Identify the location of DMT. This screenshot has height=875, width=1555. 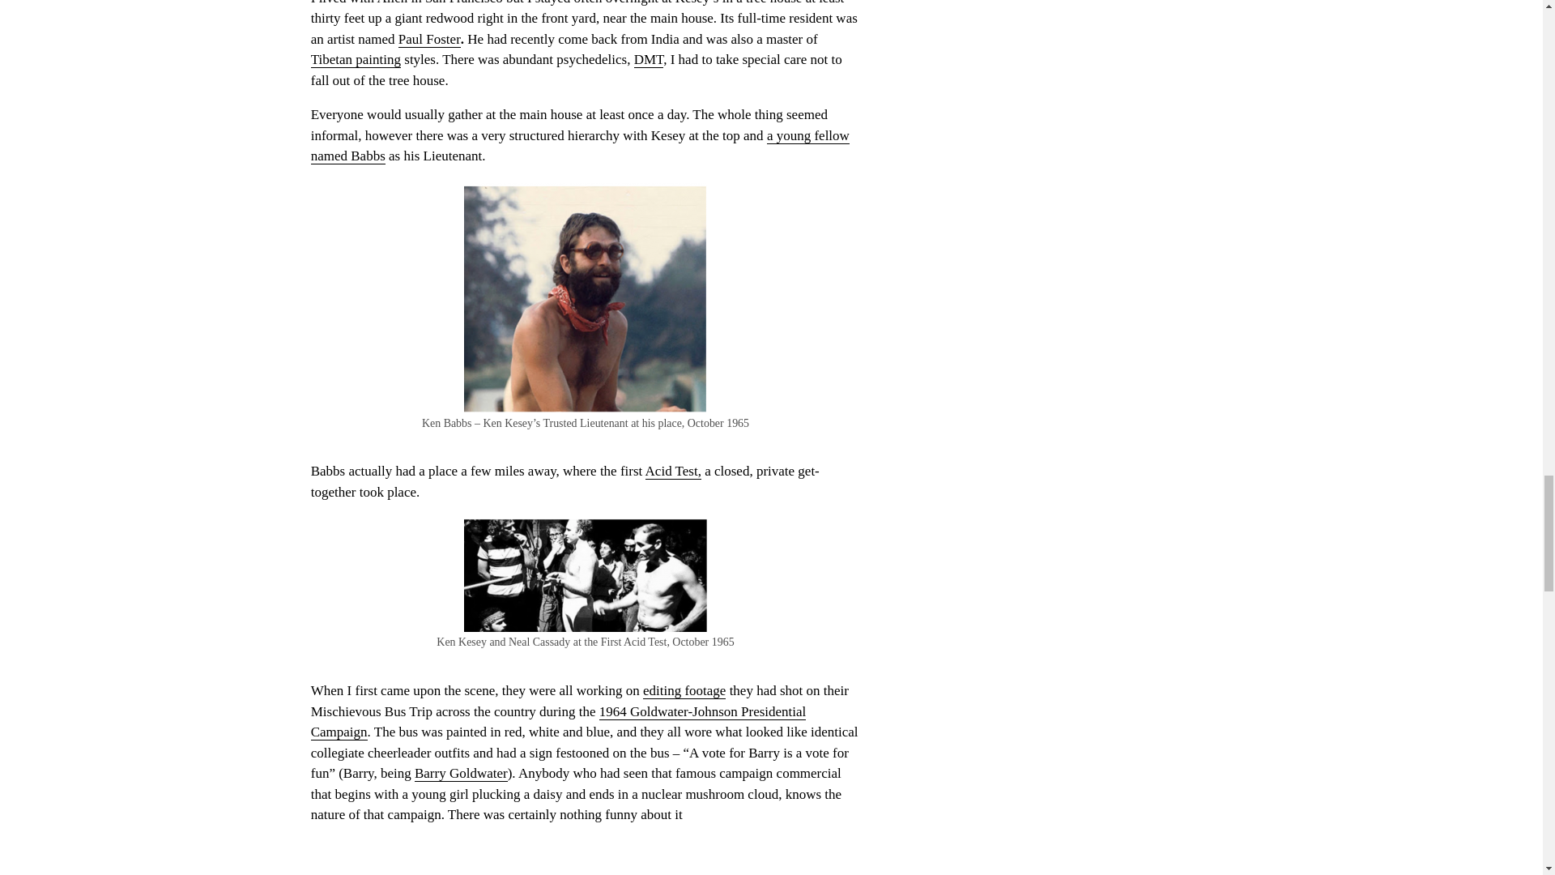
(649, 60).